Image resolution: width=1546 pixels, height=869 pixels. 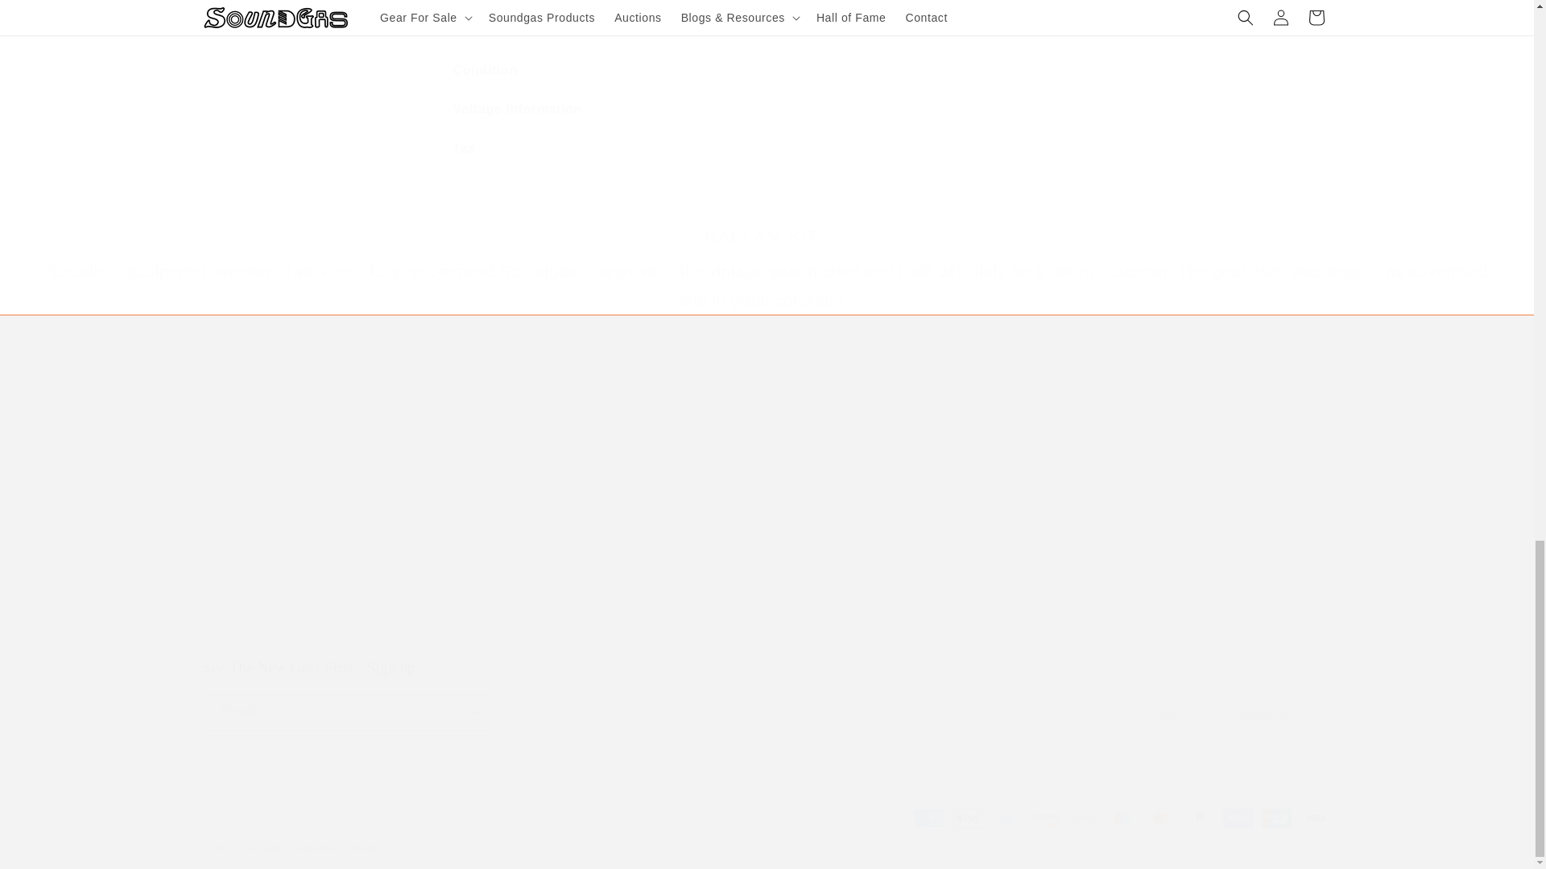 I want to click on Condition, so click(x=767, y=109).